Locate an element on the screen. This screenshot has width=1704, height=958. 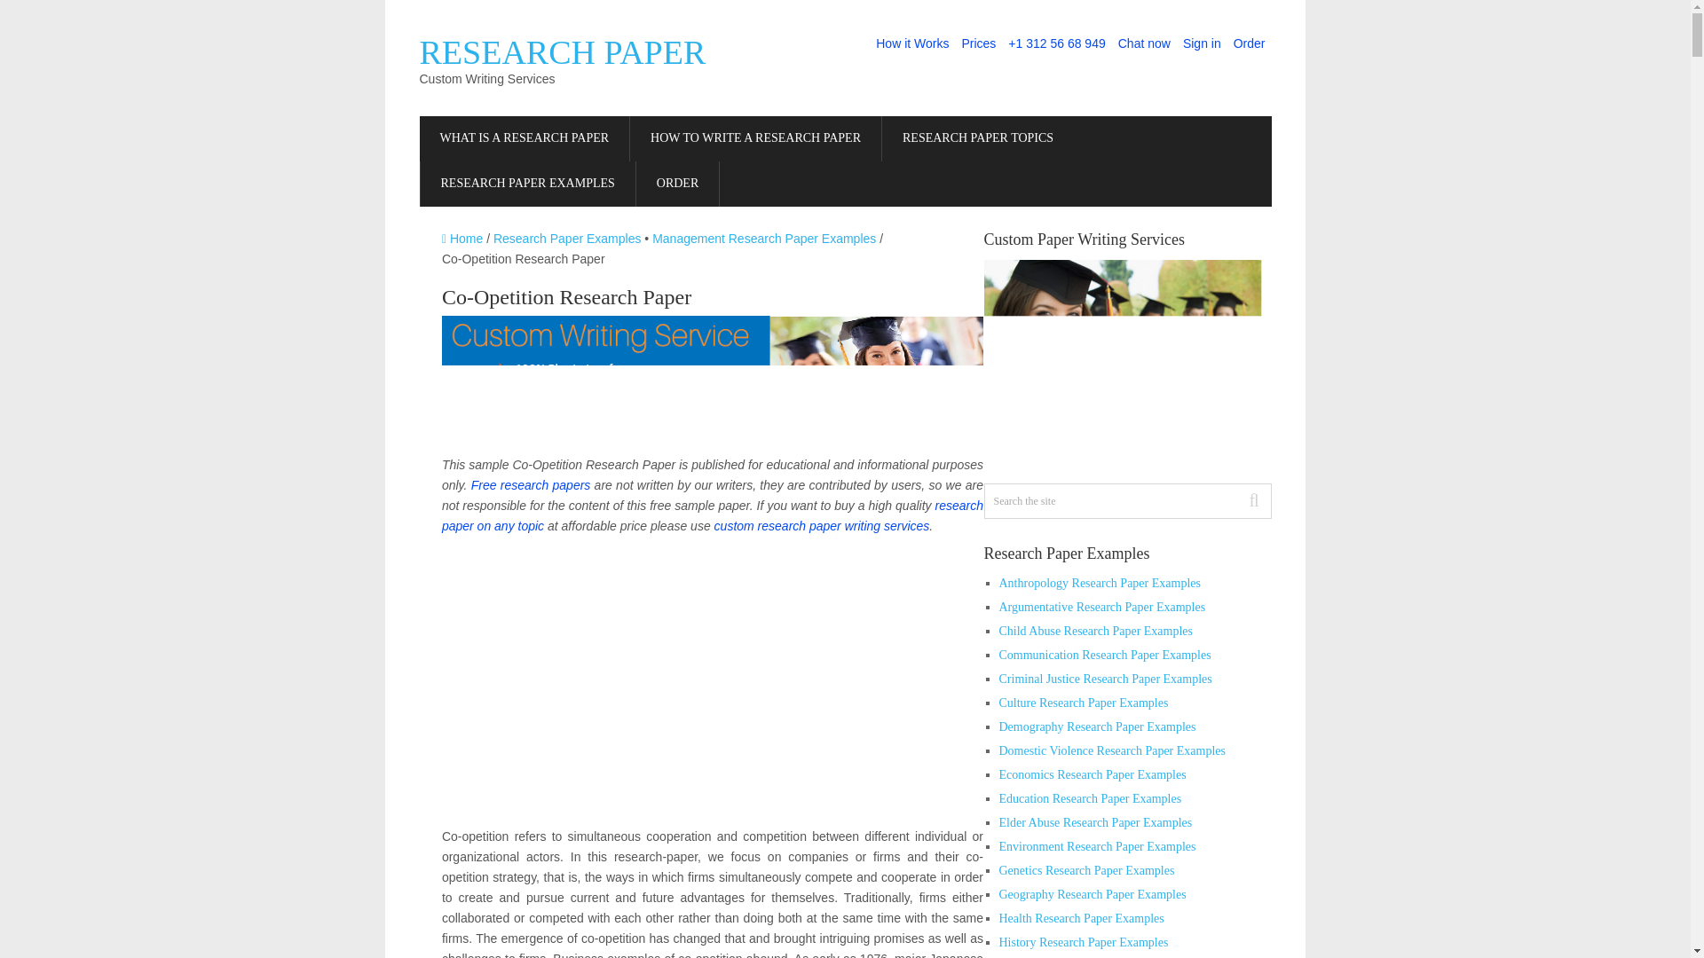
Buy Custom Research Paper is located at coordinates (677, 185).